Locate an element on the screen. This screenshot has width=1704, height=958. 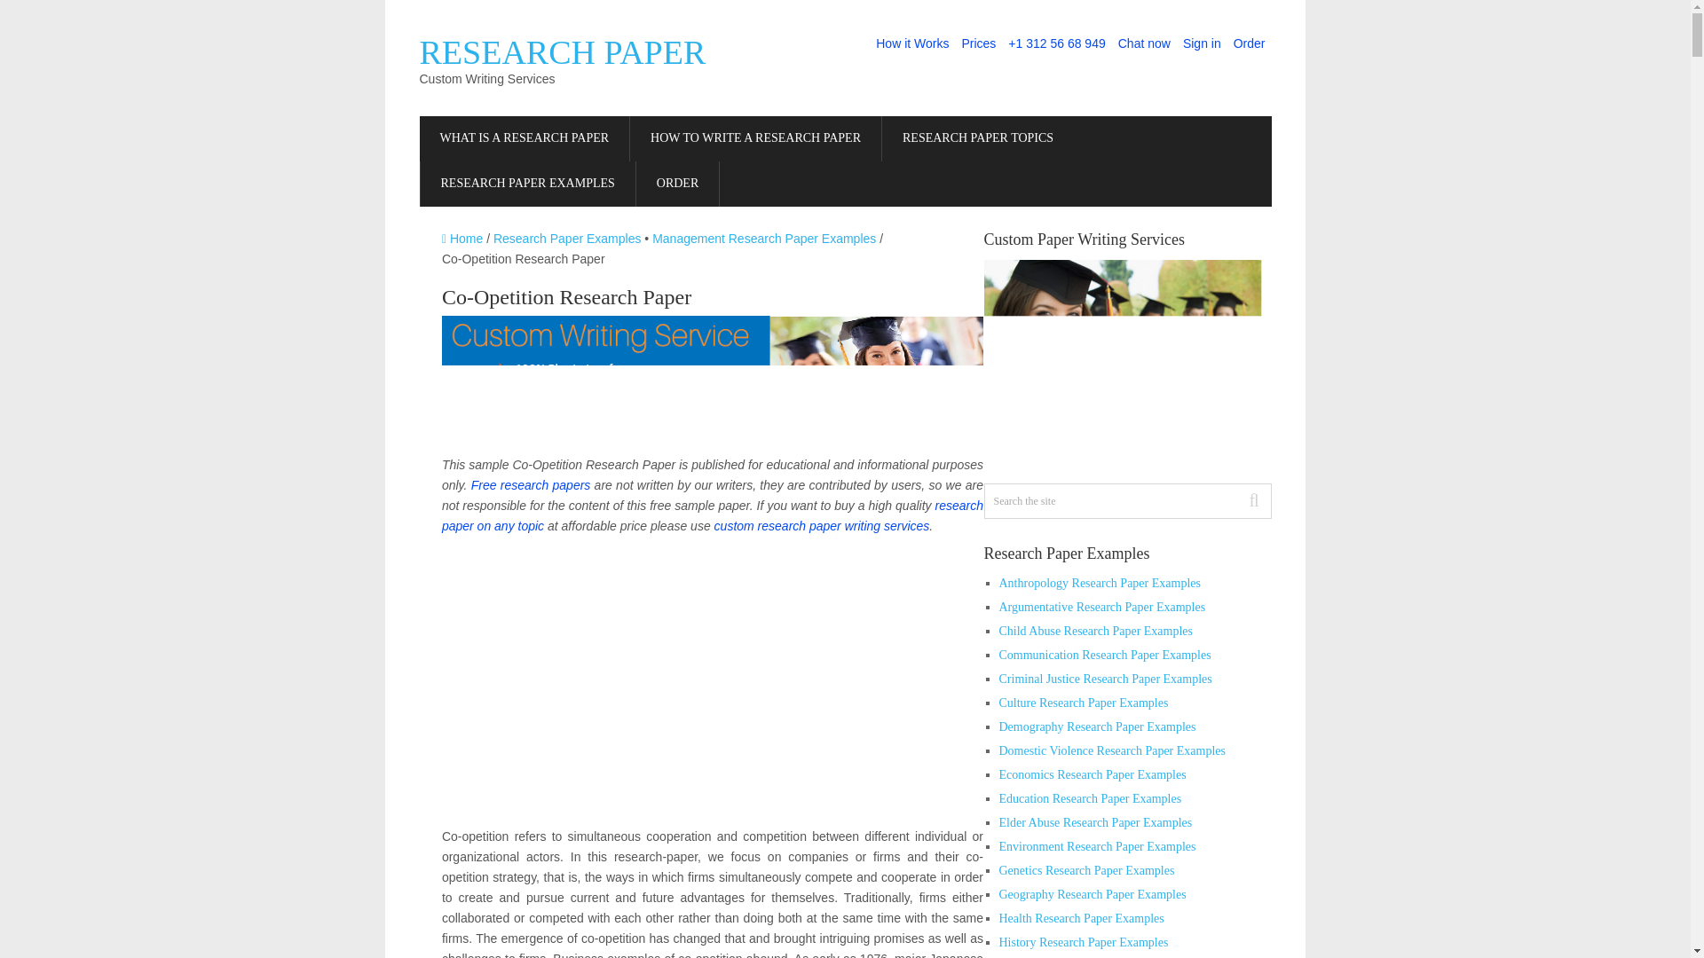
Buy Custom Research Paper is located at coordinates (677, 185).